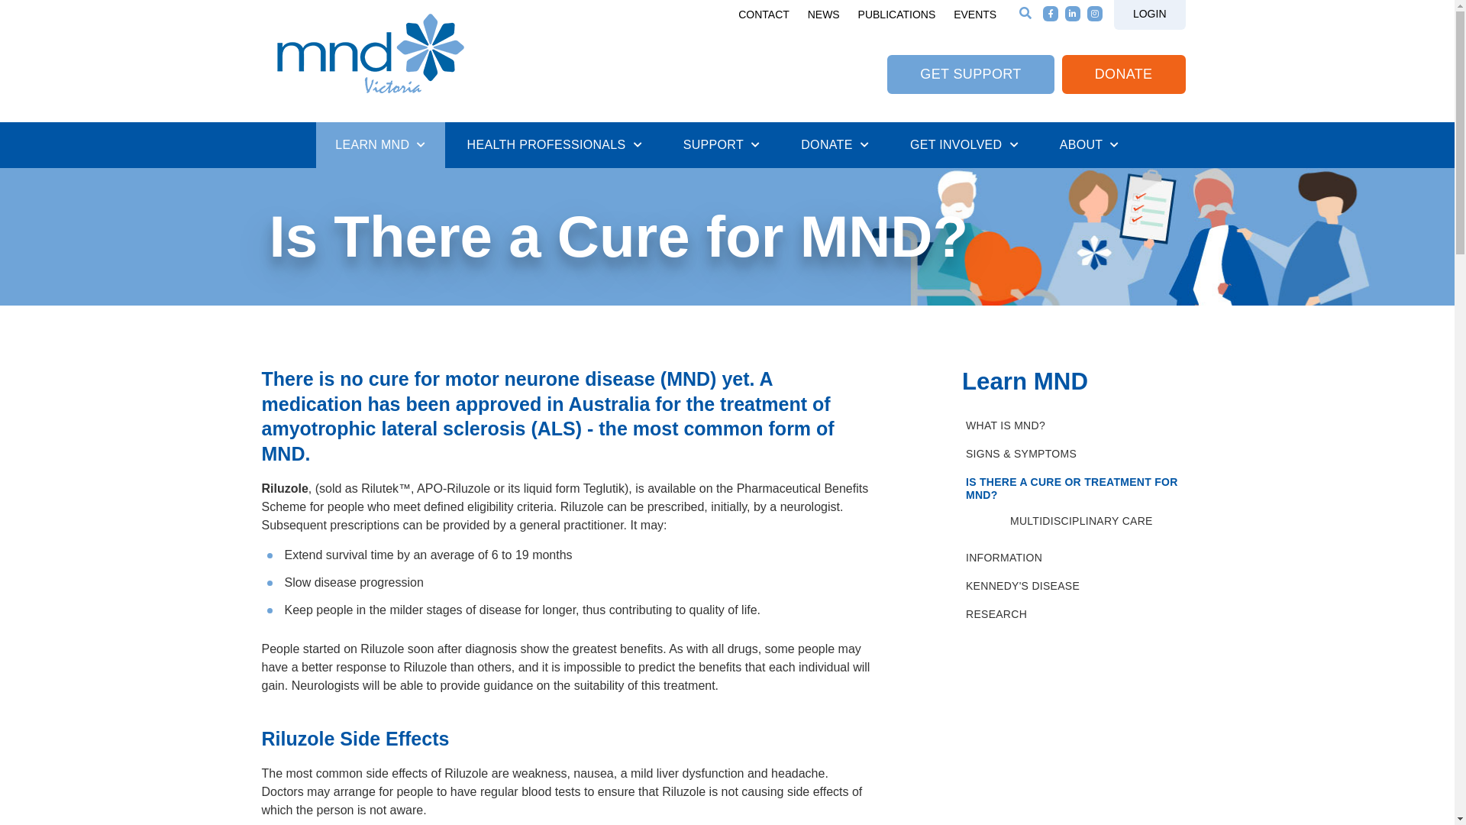 The image size is (1466, 825). Describe the element at coordinates (1074, 426) in the screenshot. I see `WHAT IS MND?` at that location.